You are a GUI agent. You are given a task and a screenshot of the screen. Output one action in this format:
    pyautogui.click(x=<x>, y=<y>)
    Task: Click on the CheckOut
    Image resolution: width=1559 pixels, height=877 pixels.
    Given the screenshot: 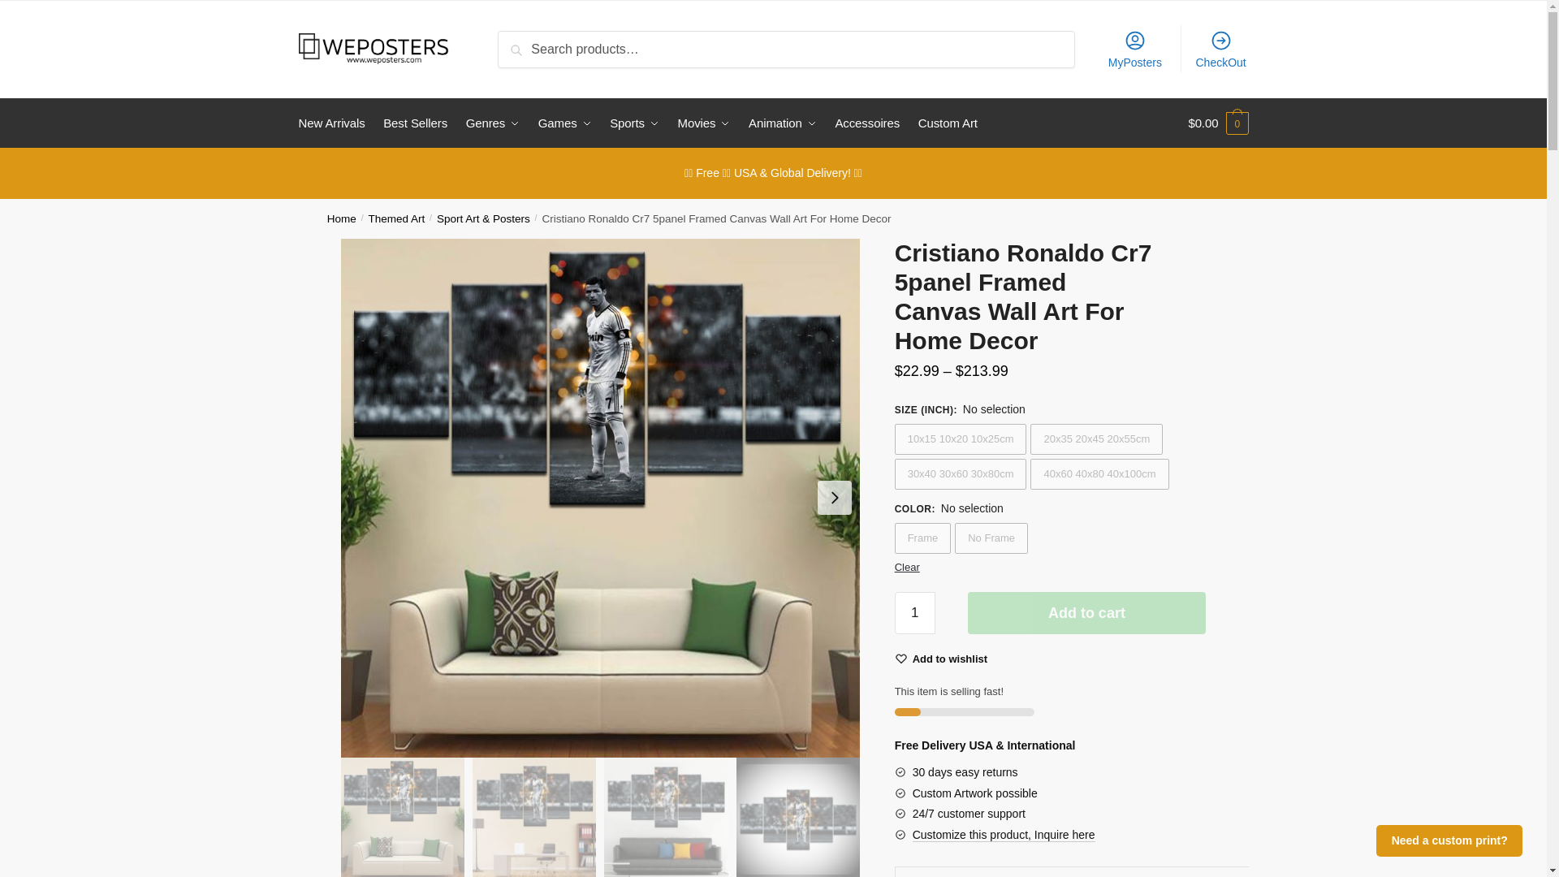 What is the action you would take?
    pyautogui.click(x=1220, y=49)
    